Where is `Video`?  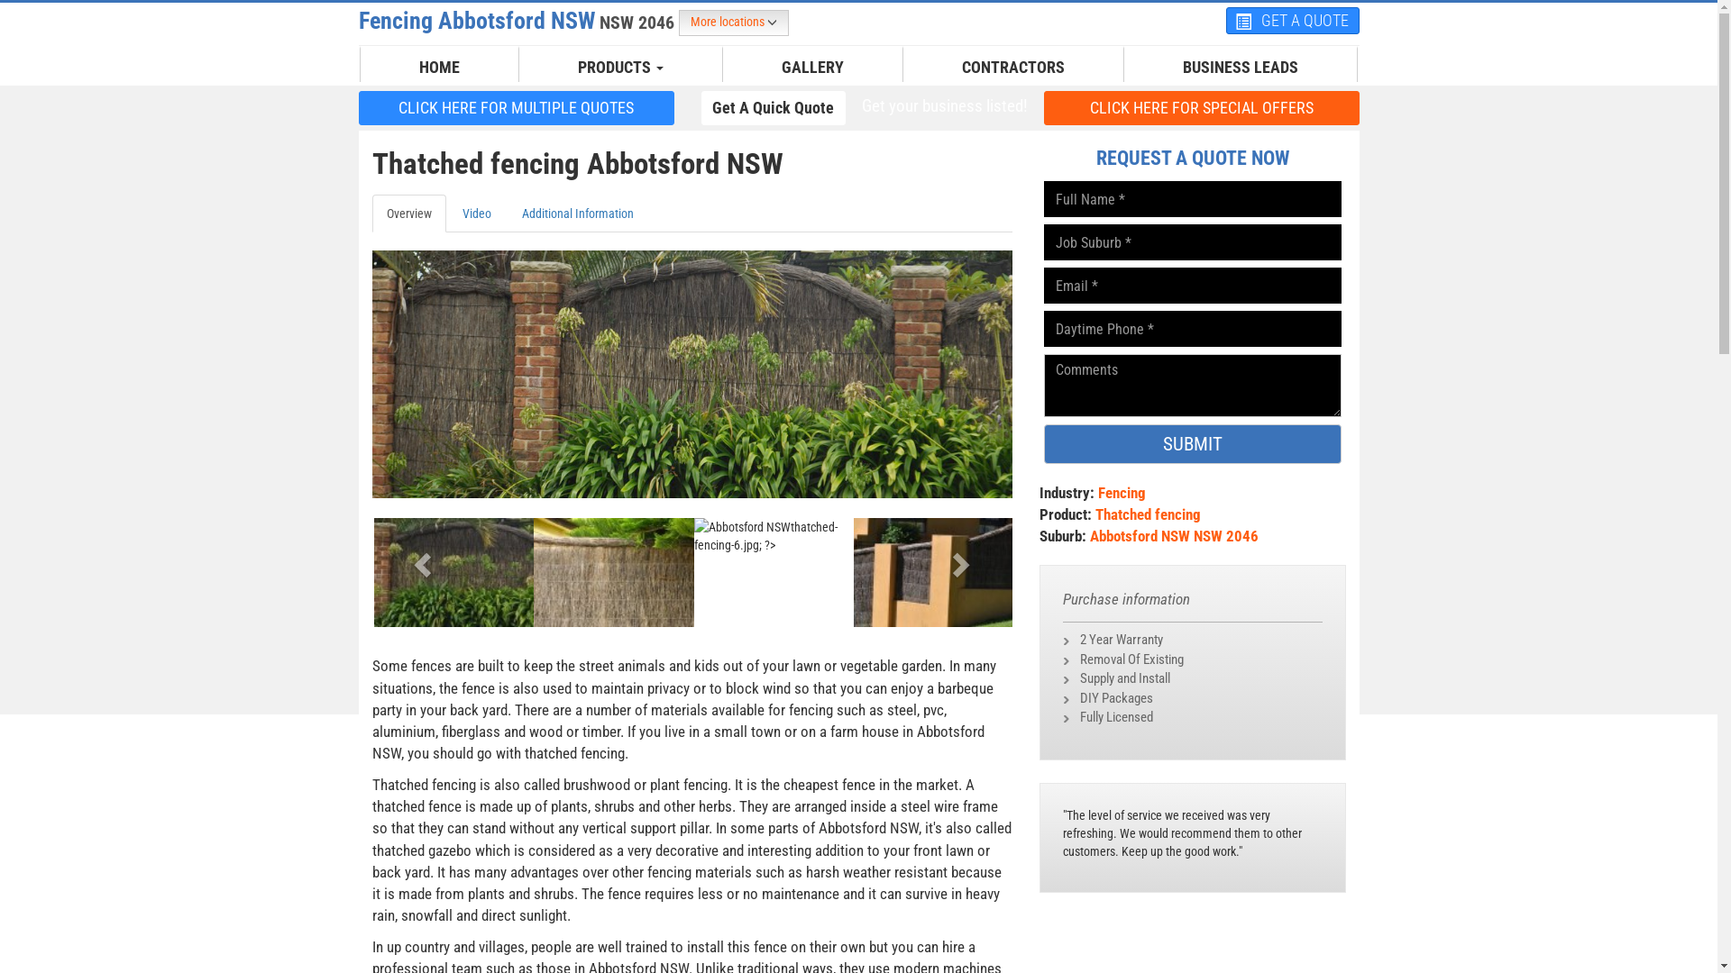 Video is located at coordinates (476, 214).